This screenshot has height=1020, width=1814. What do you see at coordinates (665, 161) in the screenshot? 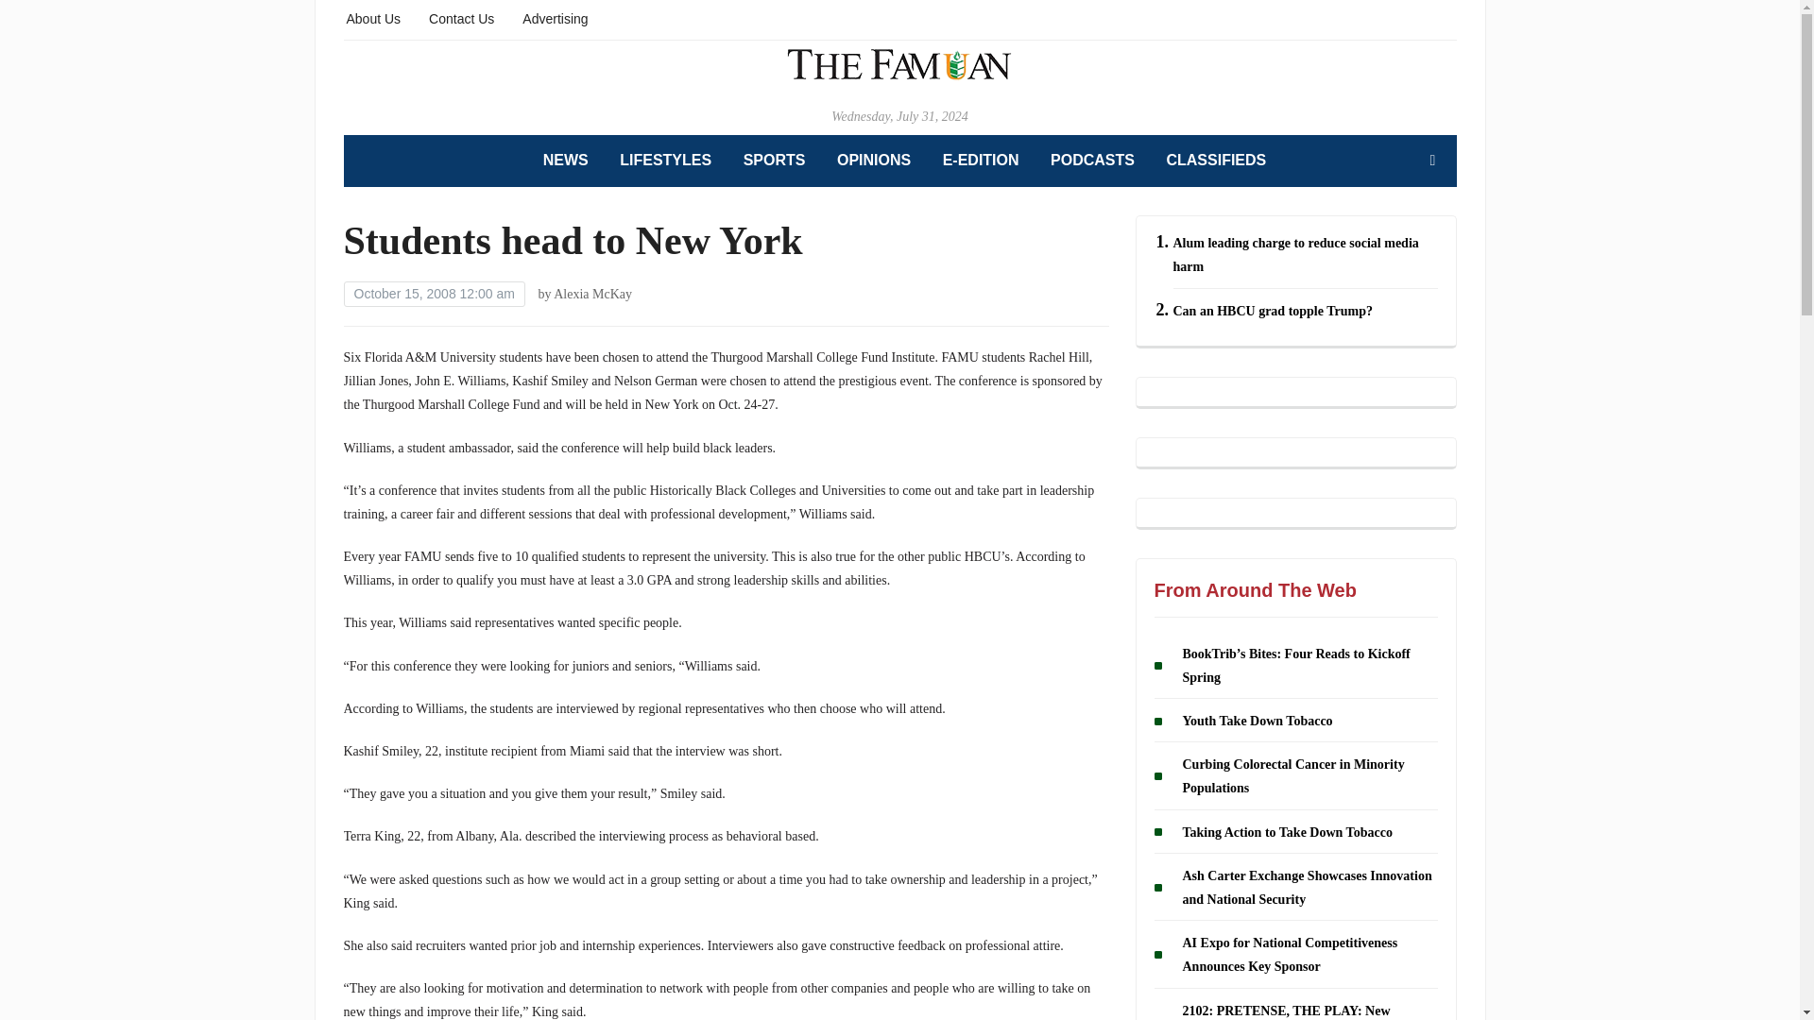
I see `LIFESTYLES` at bounding box center [665, 161].